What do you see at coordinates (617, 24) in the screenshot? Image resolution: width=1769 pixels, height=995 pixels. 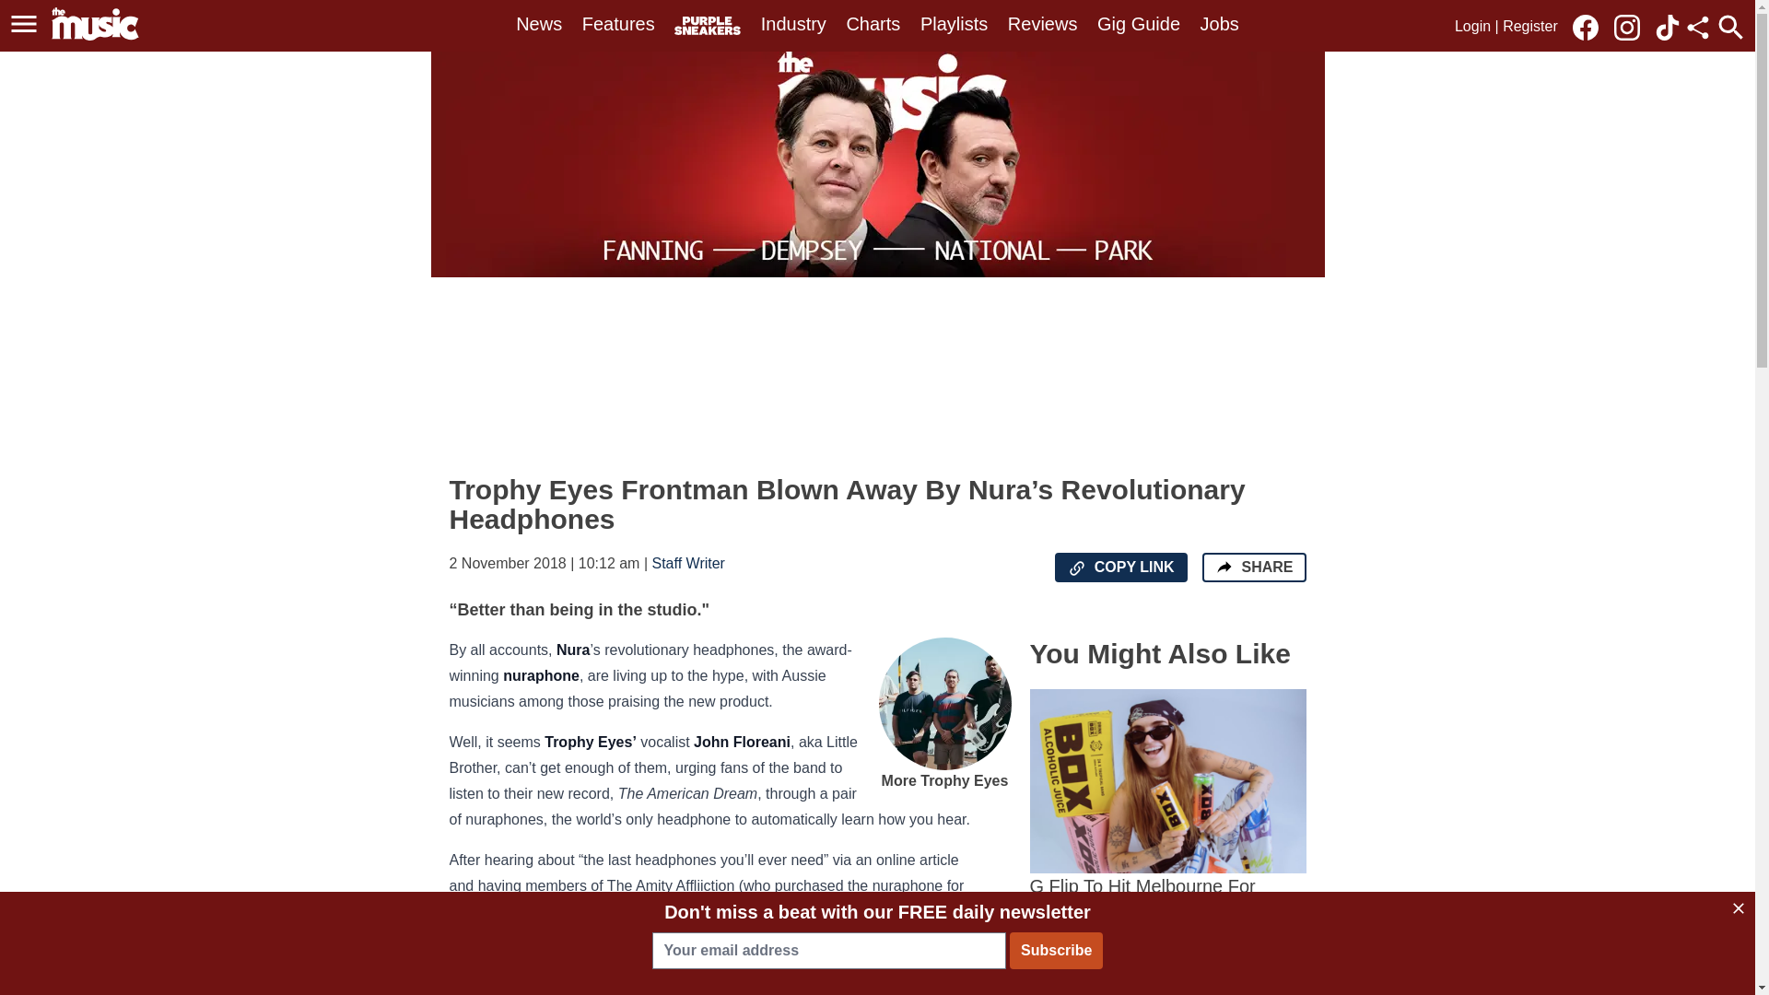 I see `Features` at bounding box center [617, 24].